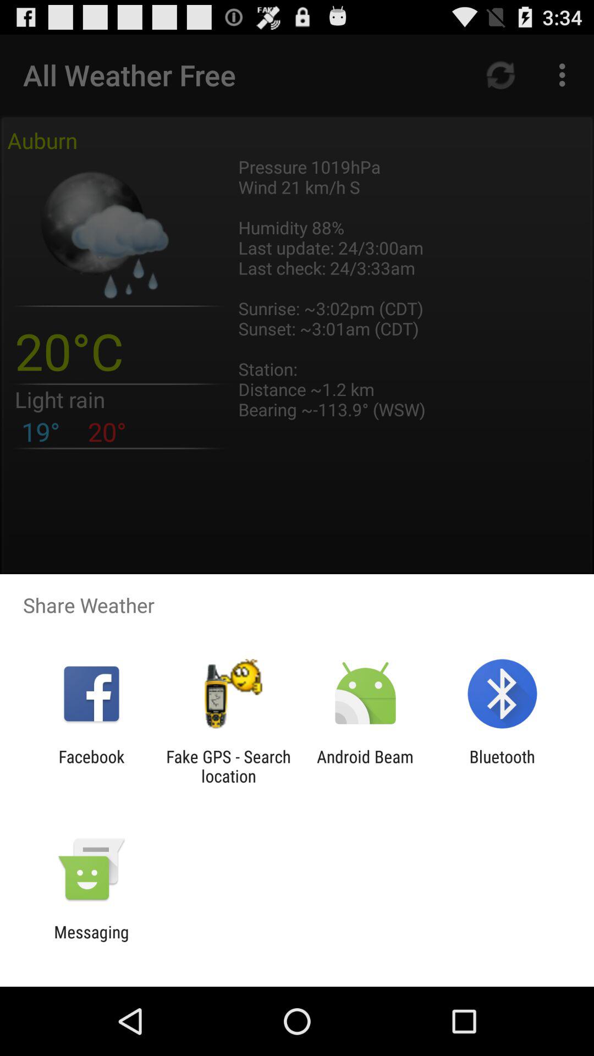  What do you see at coordinates (365, 766) in the screenshot?
I see `click android beam` at bounding box center [365, 766].